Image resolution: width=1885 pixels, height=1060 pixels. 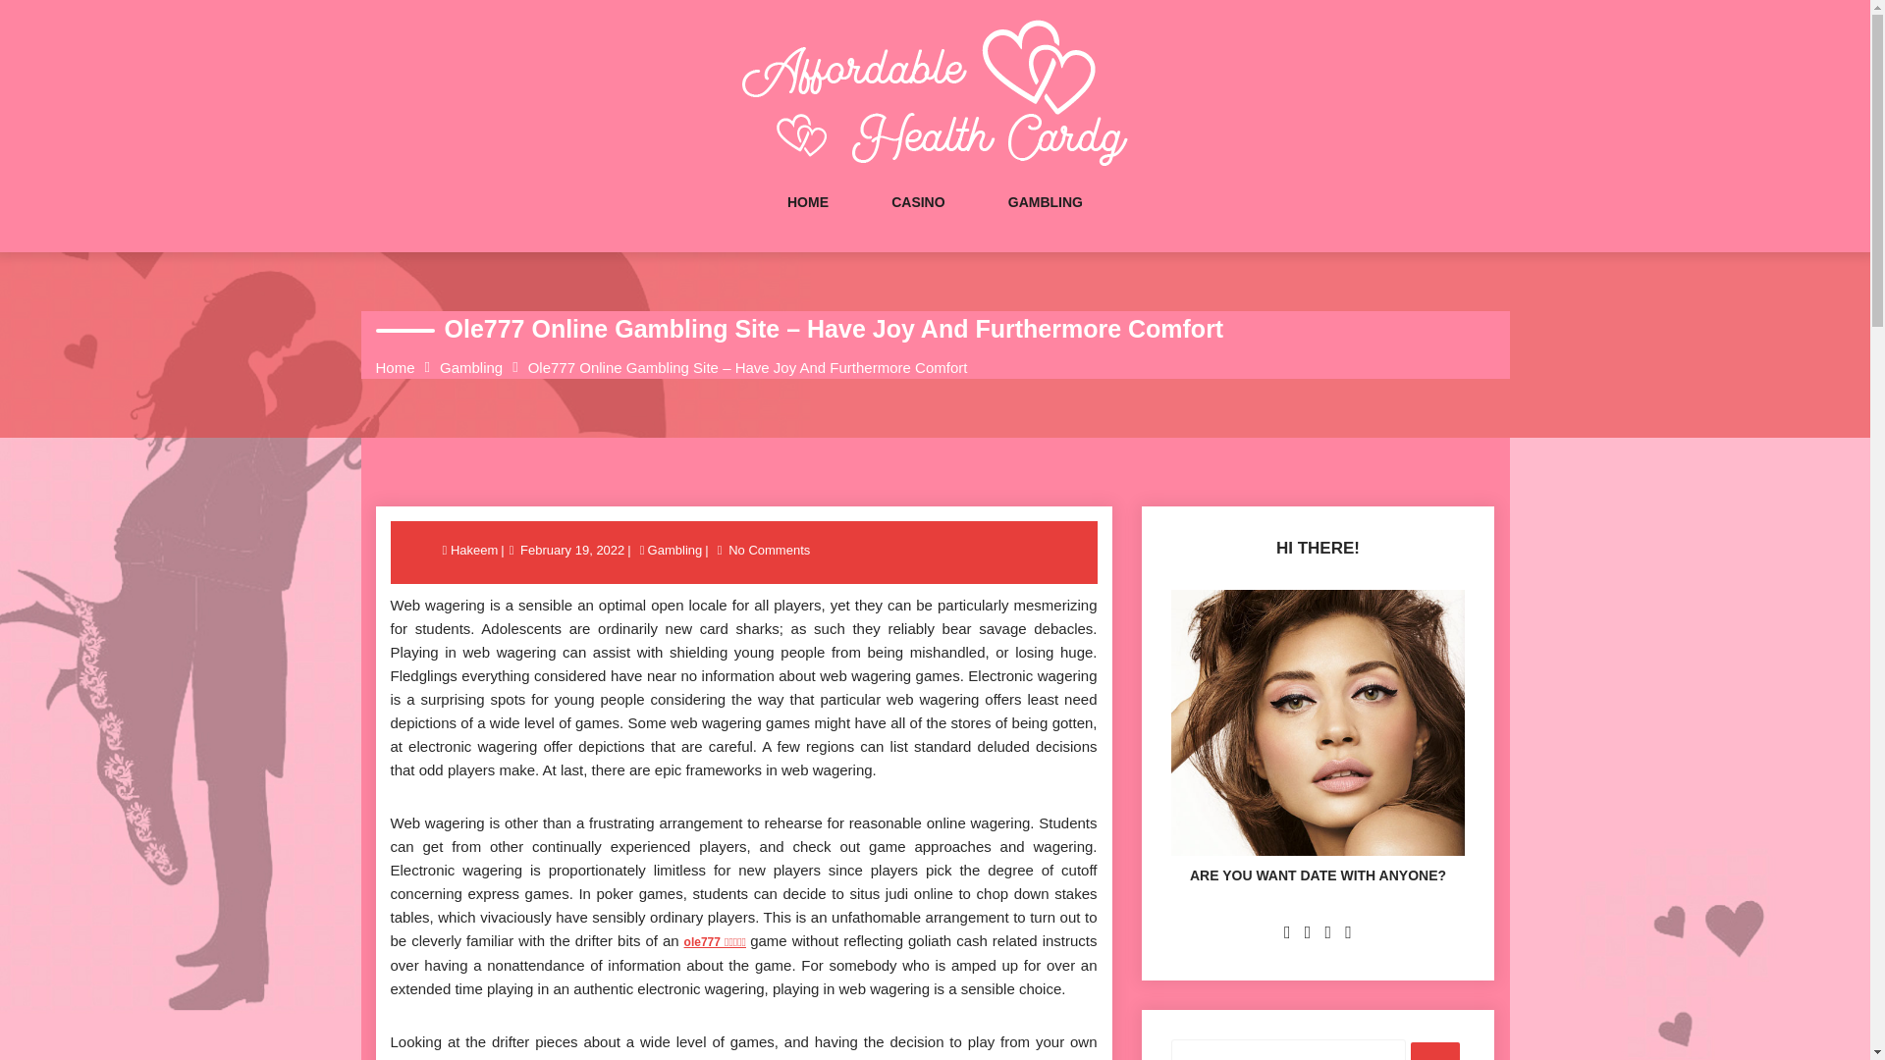 I want to click on No Comments, so click(x=769, y=550).